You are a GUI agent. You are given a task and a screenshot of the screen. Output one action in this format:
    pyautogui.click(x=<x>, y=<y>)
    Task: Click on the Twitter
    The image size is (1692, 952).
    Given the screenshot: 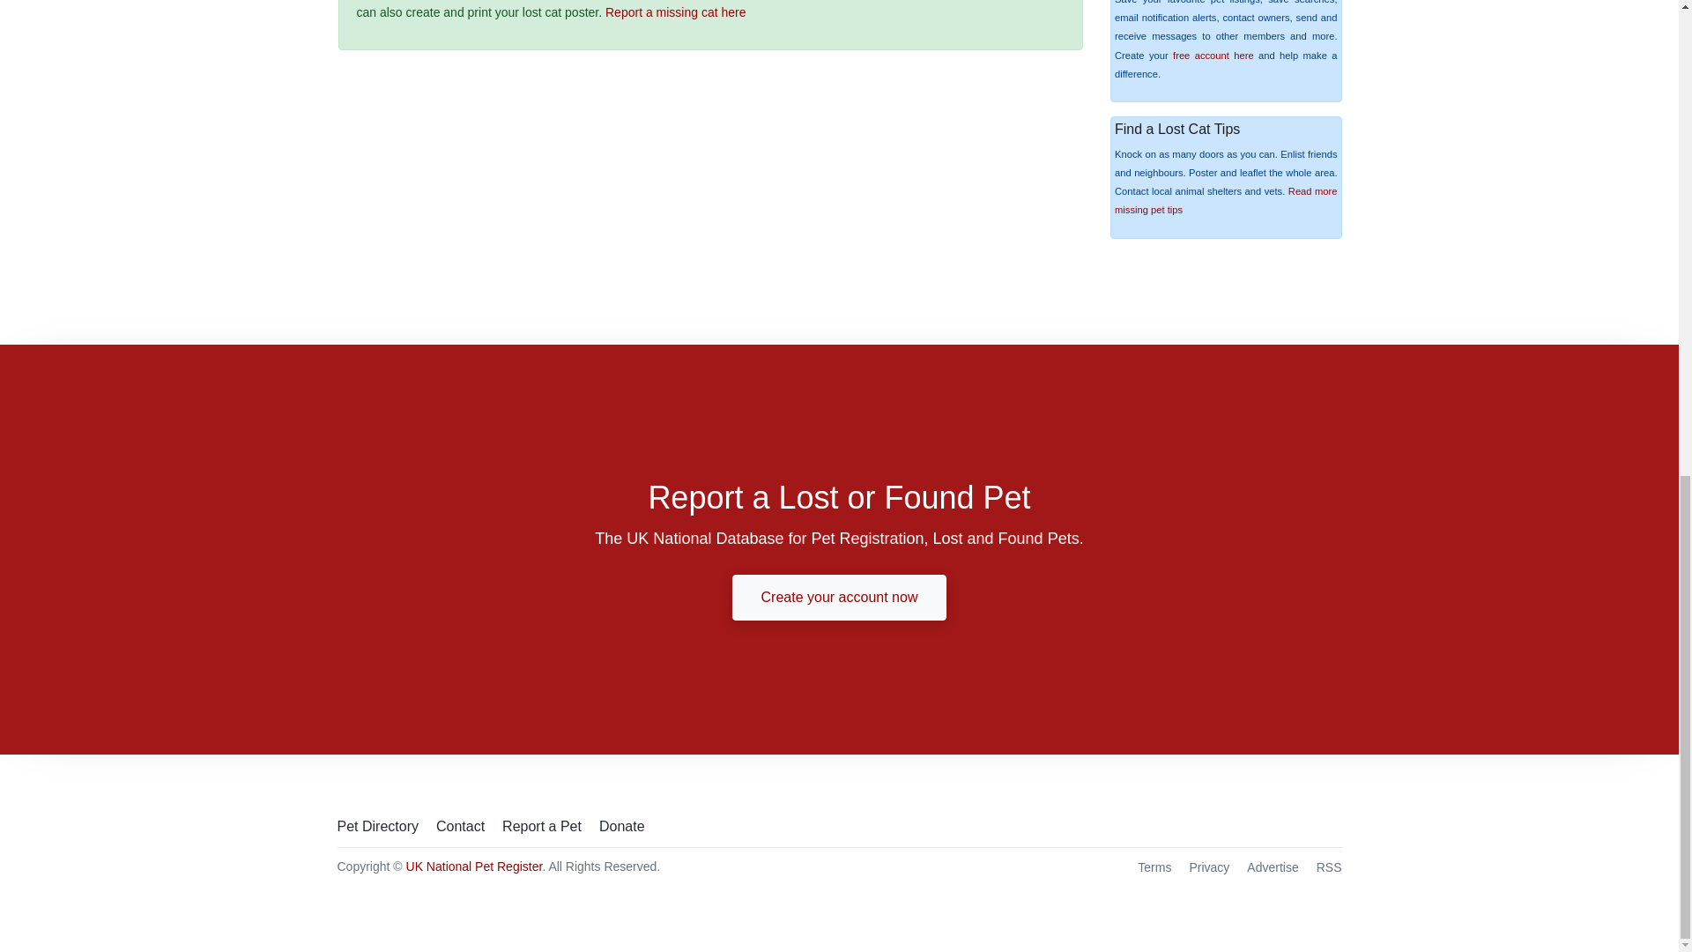 What is the action you would take?
    pyautogui.click(x=1329, y=825)
    